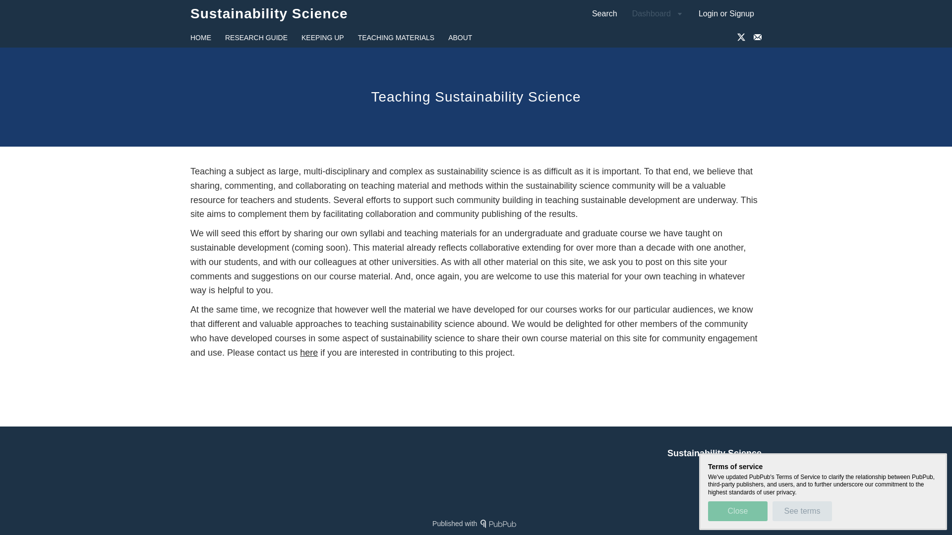 The image size is (952, 535). What do you see at coordinates (738, 511) in the screenshot?
I see `Close` at bounding box center [738, 511].